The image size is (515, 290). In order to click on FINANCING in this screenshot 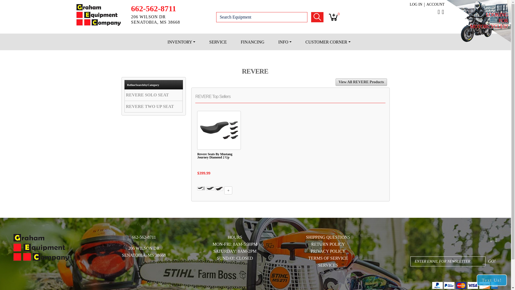, I will do `click(252, 42)`.